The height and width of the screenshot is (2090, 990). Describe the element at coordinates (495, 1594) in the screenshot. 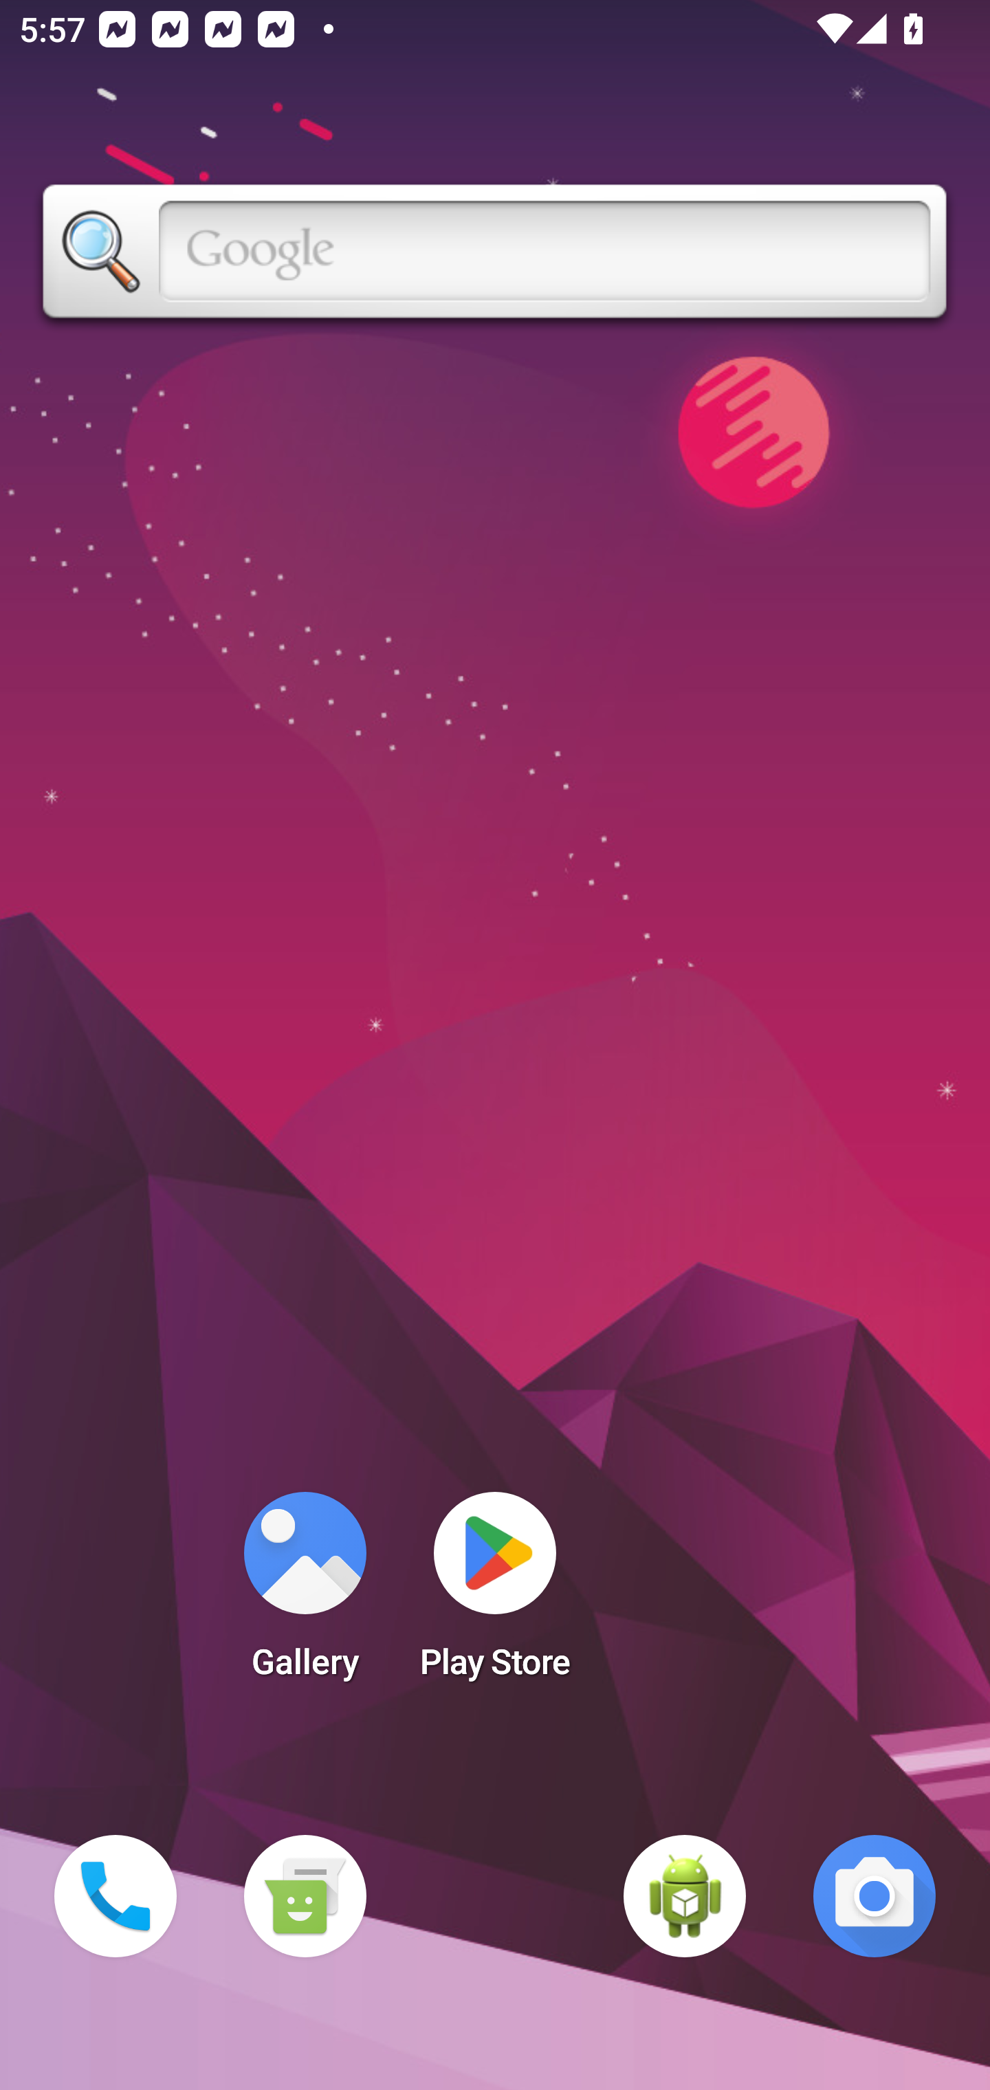

I see `Play Store` at that location.